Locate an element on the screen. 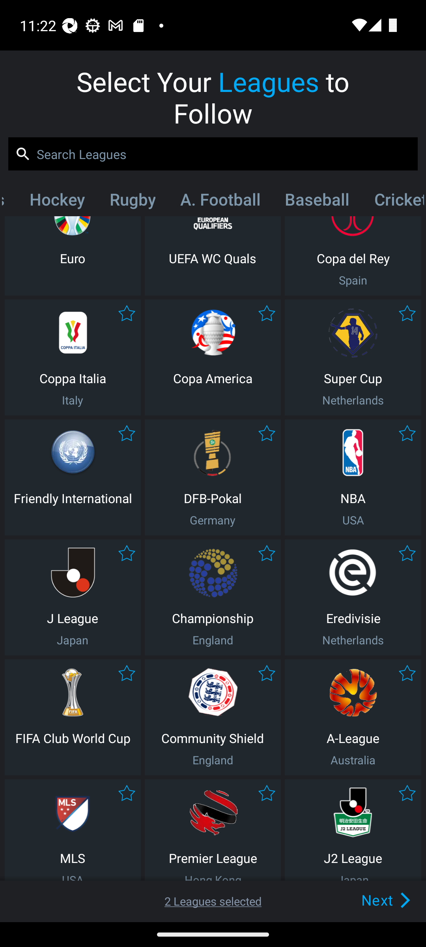 This screenshot has width=426, height=947. J2 League Japan is located at coordinates (353, 830).